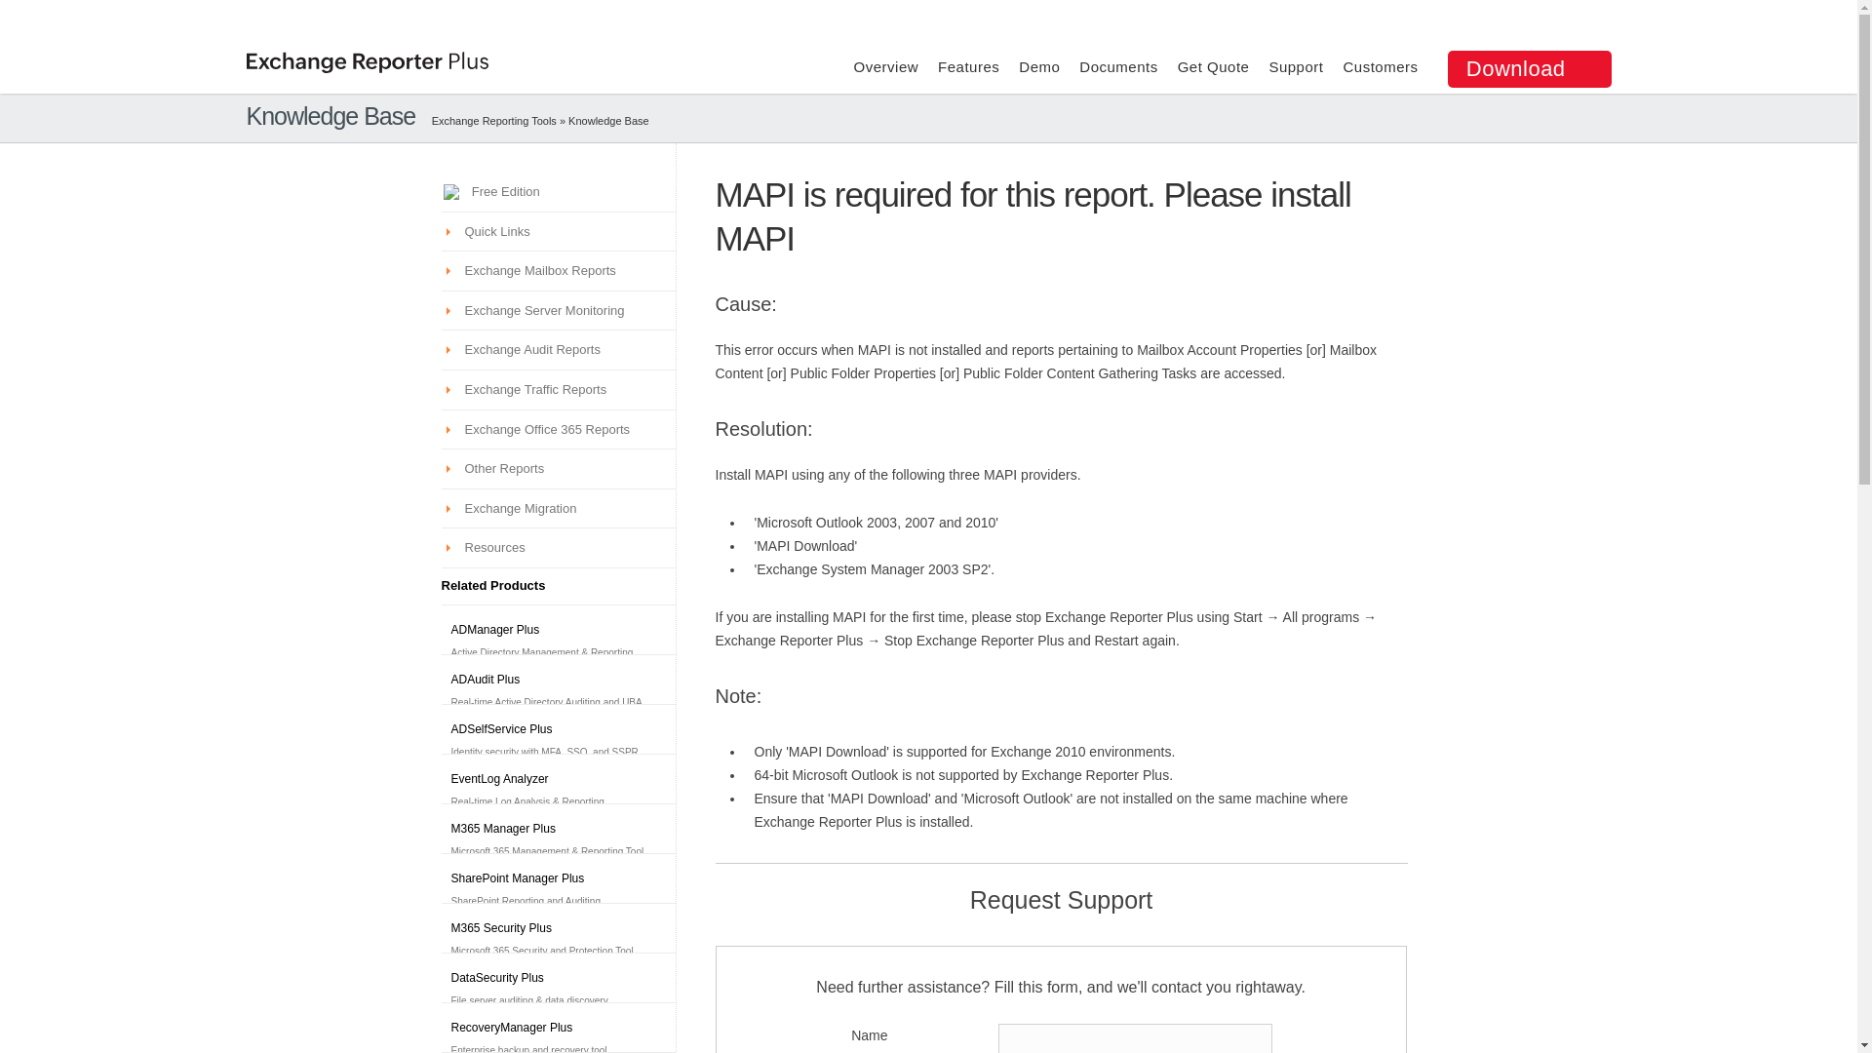  Describe the element at coordinates (1117, 66) in the screenshot. I see `Documents` at that location.